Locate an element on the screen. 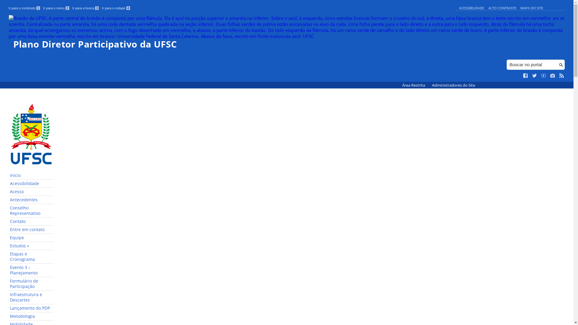 The width and height of the screenshot is (578, 325). MAPA DO SITE is located at coordinates (532, 8).